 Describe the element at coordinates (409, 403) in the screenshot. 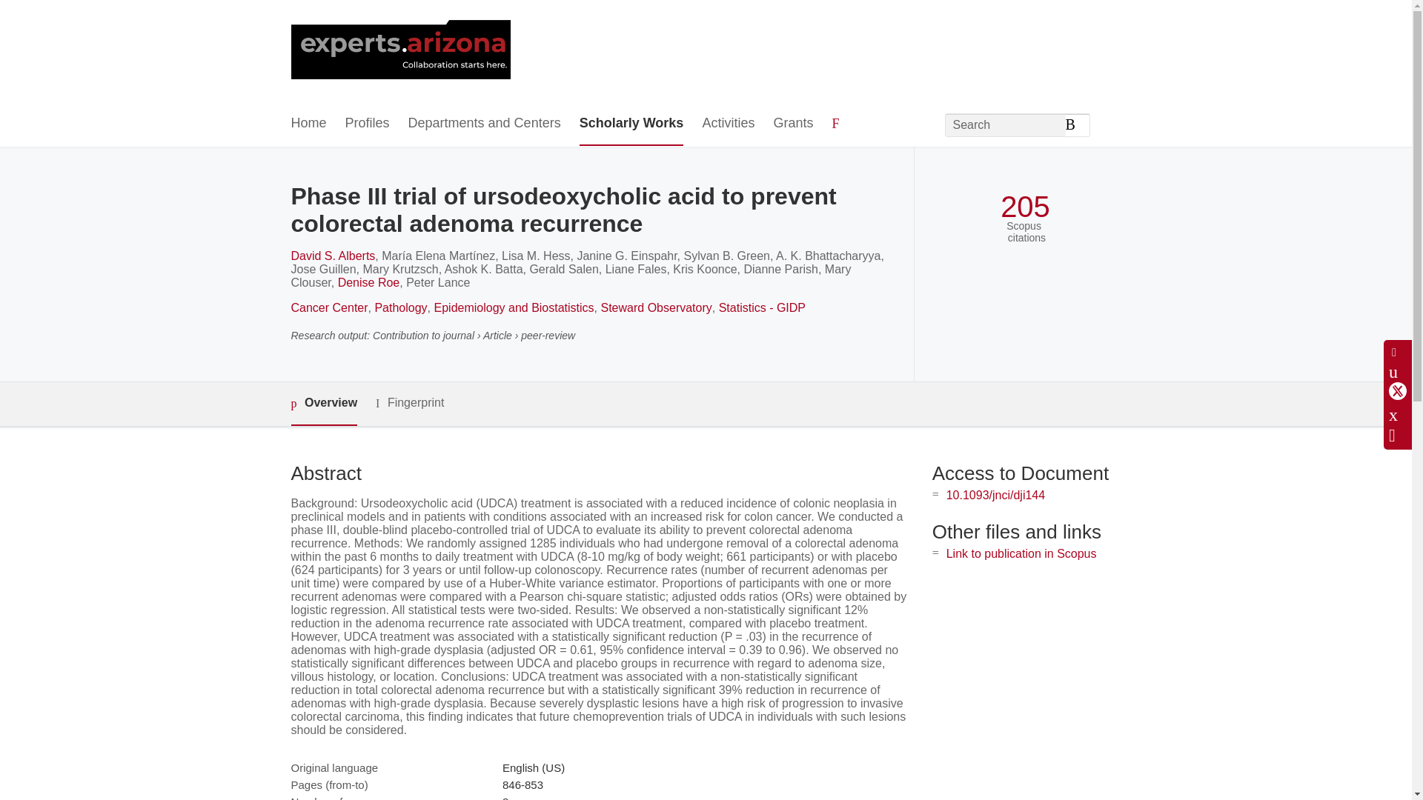

I see `Fingerprint` at that location.